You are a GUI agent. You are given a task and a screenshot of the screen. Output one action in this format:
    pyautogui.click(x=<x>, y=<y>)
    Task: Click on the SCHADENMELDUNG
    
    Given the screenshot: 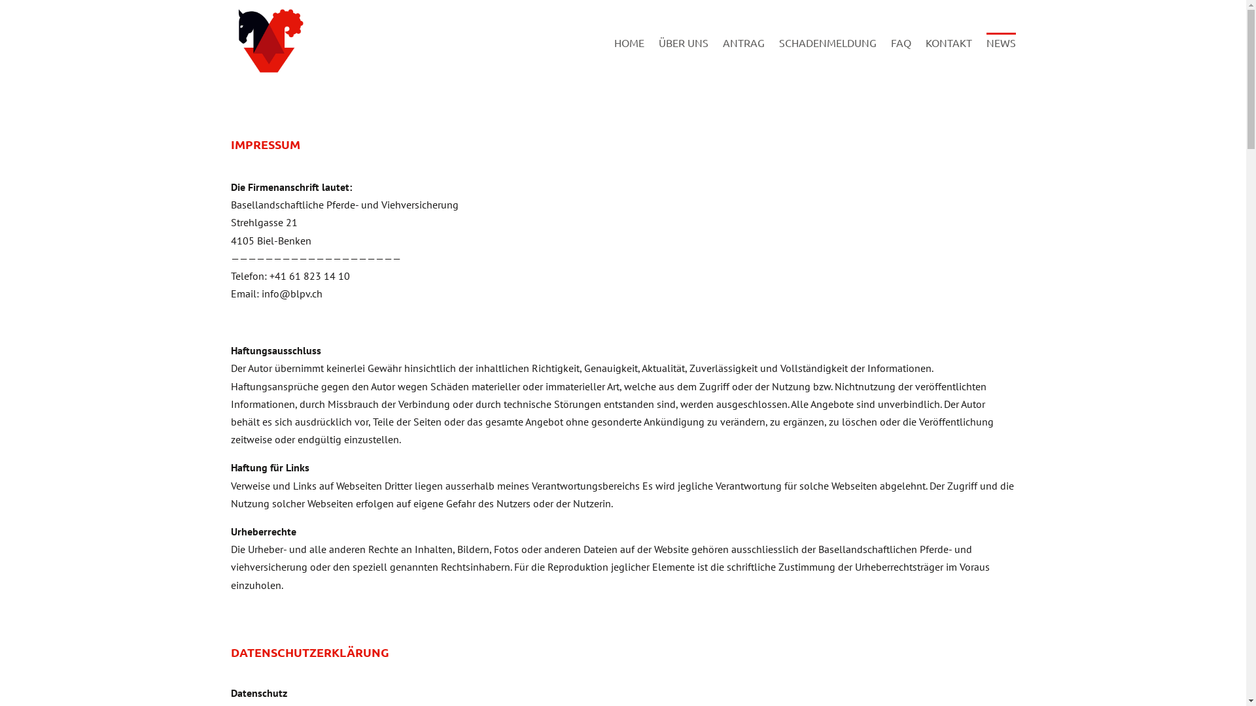 What is the action you would take?
    pyautogui.click(x=827, y=59)
    